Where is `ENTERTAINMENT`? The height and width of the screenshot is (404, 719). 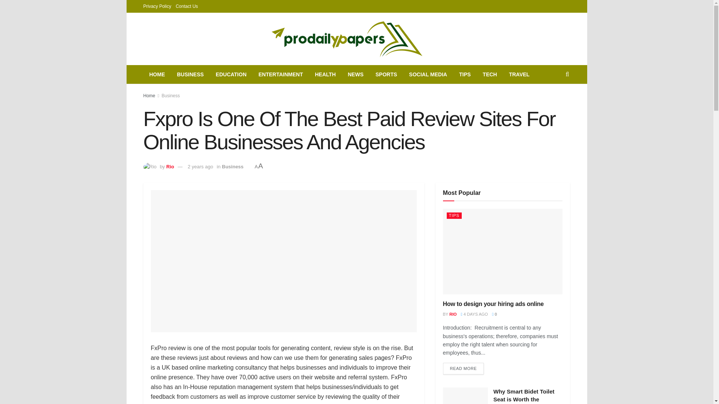 ENTERTAINMENT is located at coordinates (280, 74).